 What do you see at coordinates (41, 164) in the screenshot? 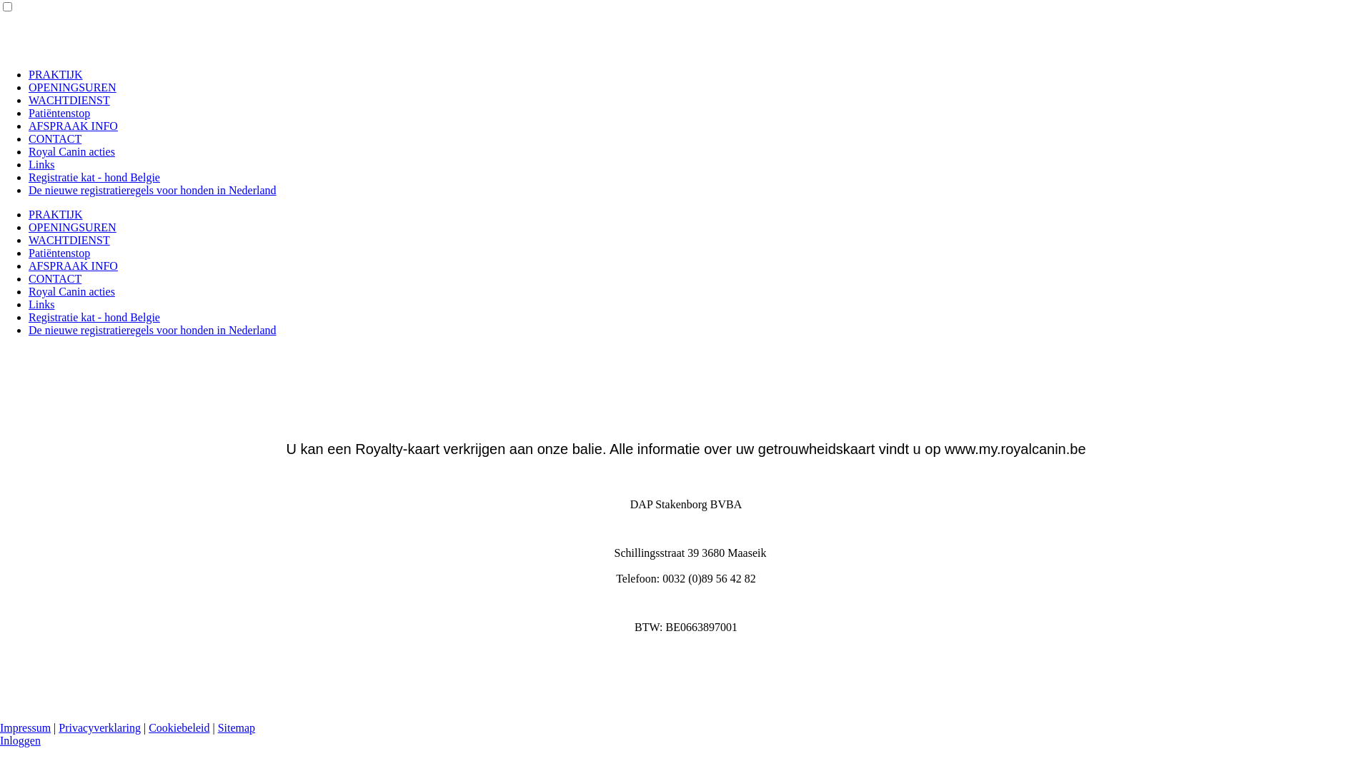
I see `Links` at bounding box center [41, 164].